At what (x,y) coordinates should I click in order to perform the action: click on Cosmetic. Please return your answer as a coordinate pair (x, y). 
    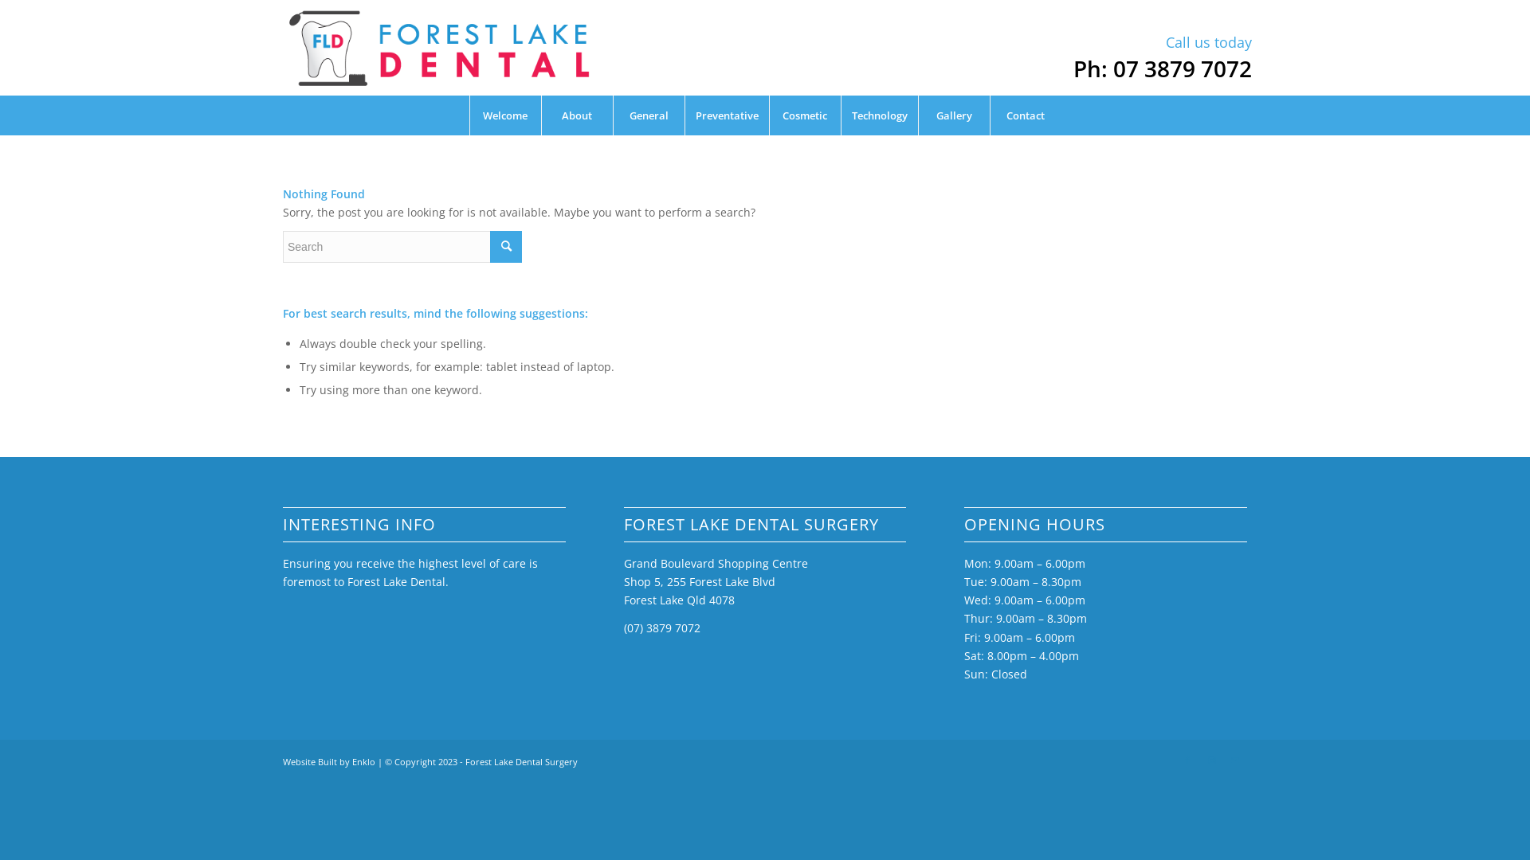
    Looking at the image, I should click on (804, 115).